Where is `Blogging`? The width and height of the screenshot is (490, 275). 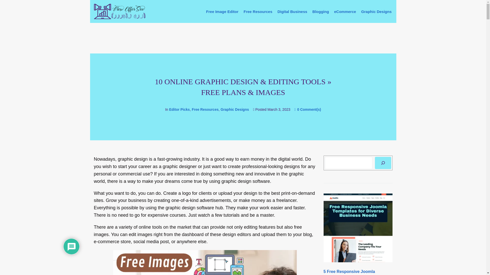 Blogging is located at coordinates (321, 11).